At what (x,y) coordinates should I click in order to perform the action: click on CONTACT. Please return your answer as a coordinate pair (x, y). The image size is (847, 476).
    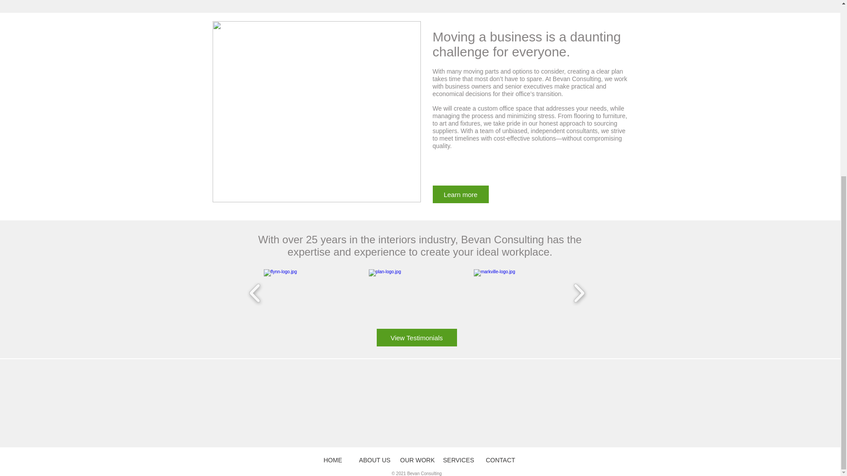
    Looking at the image, I should click on (500, 460).